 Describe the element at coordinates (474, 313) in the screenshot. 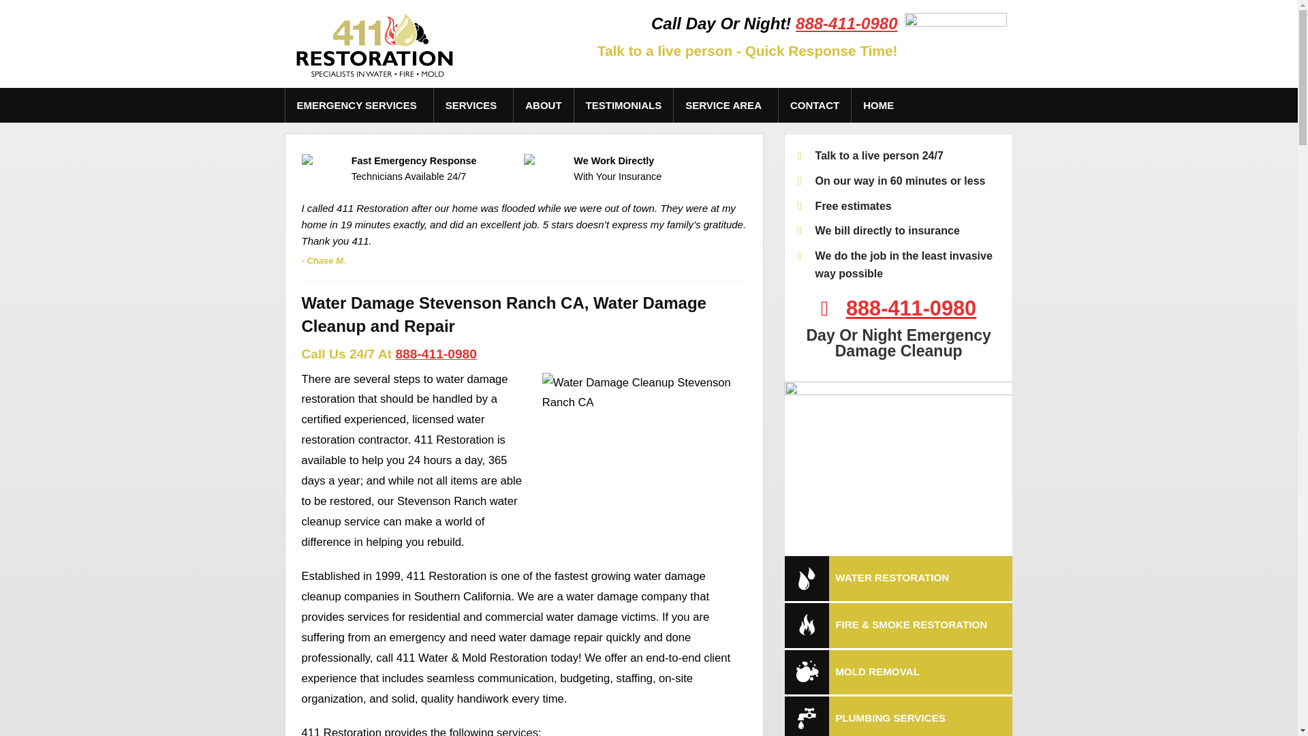

I see `Trauma & Crime Scene Cleanup` at that location.